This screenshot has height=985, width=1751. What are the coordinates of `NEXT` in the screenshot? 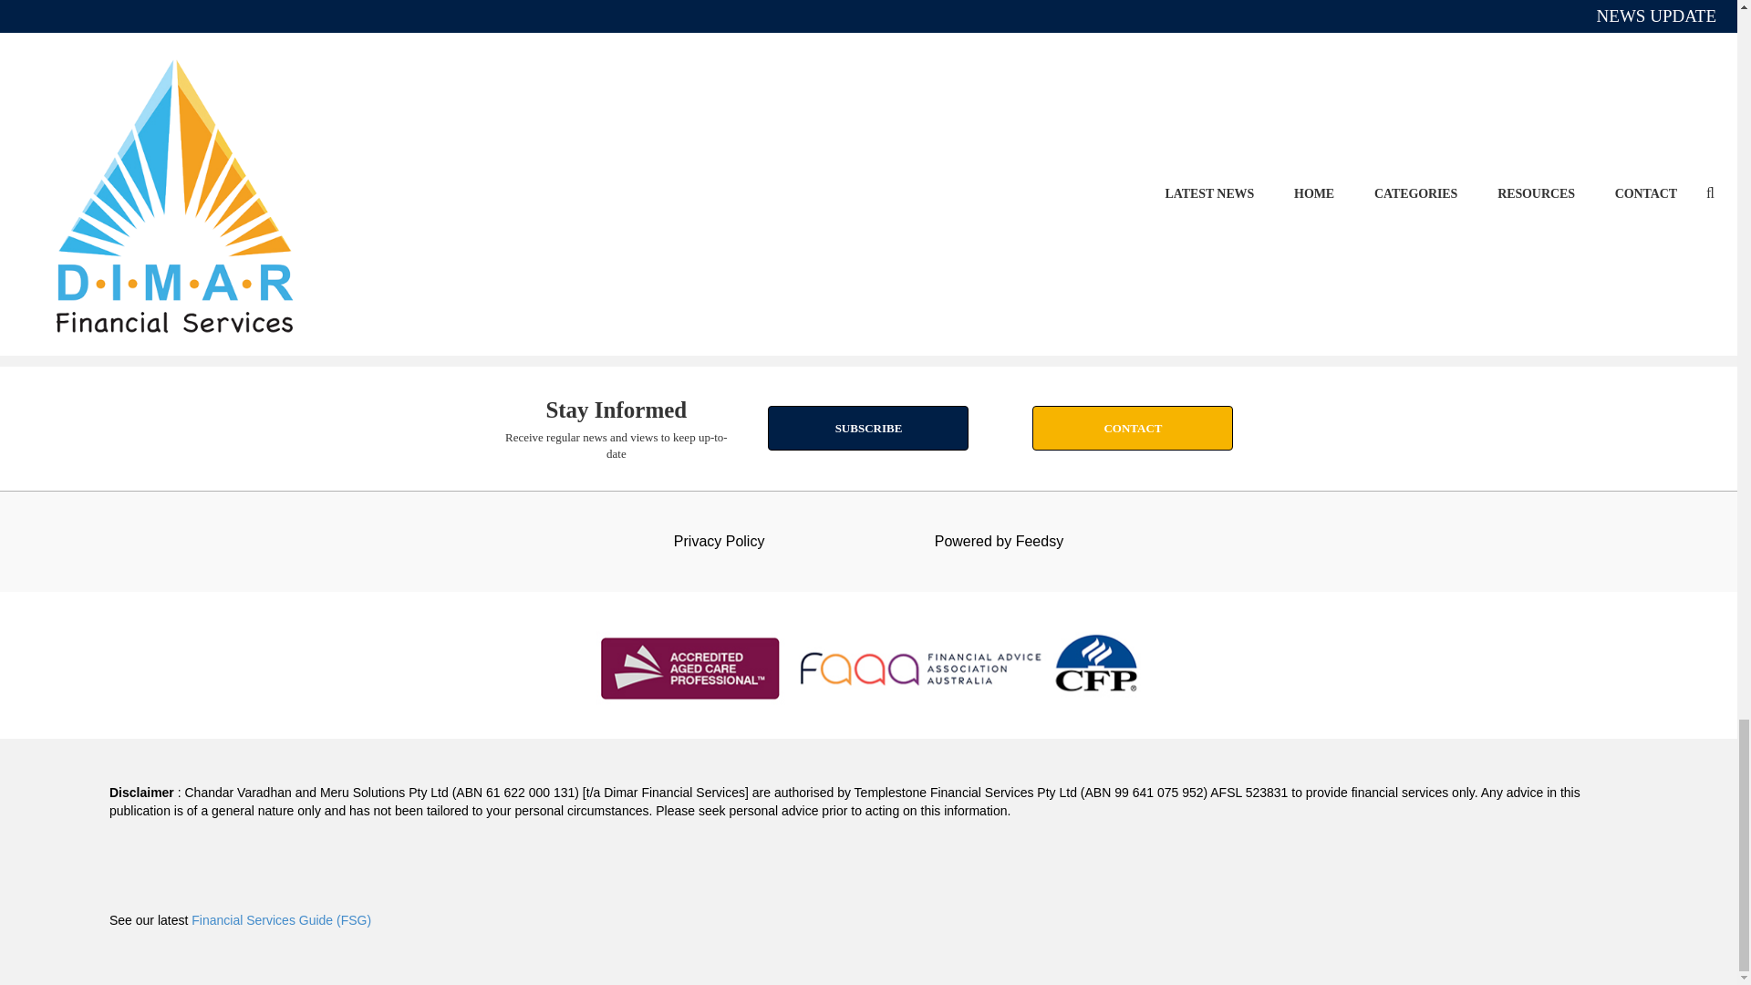 It's located at (912, 159).